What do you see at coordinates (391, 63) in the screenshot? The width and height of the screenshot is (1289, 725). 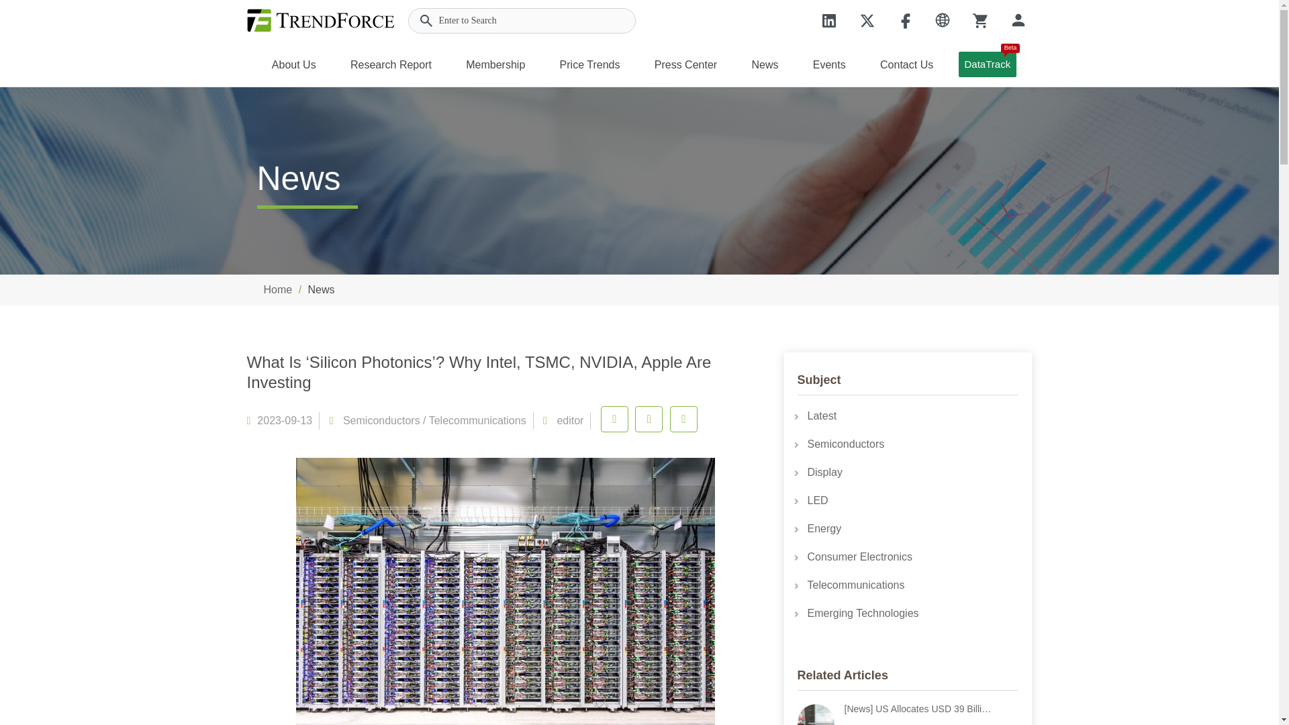 I see `Research Report` at bounding box center [391, 63].